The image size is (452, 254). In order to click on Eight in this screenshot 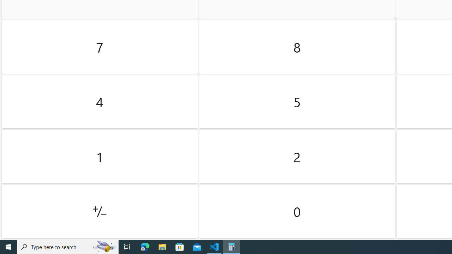, I will do `click(297, 47)`.